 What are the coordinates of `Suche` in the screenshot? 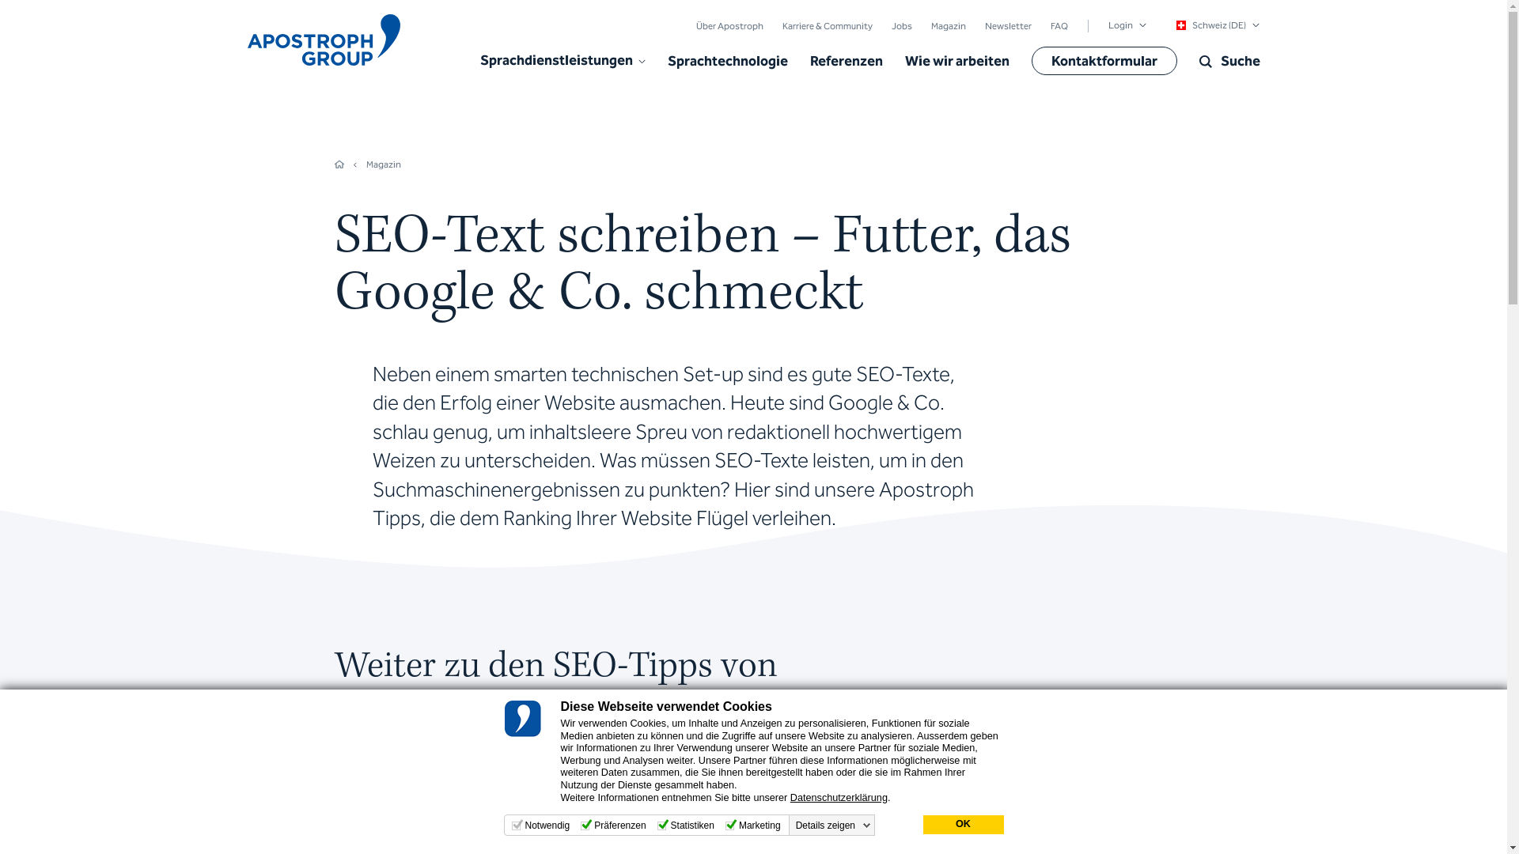 It's located at (1229, 62).